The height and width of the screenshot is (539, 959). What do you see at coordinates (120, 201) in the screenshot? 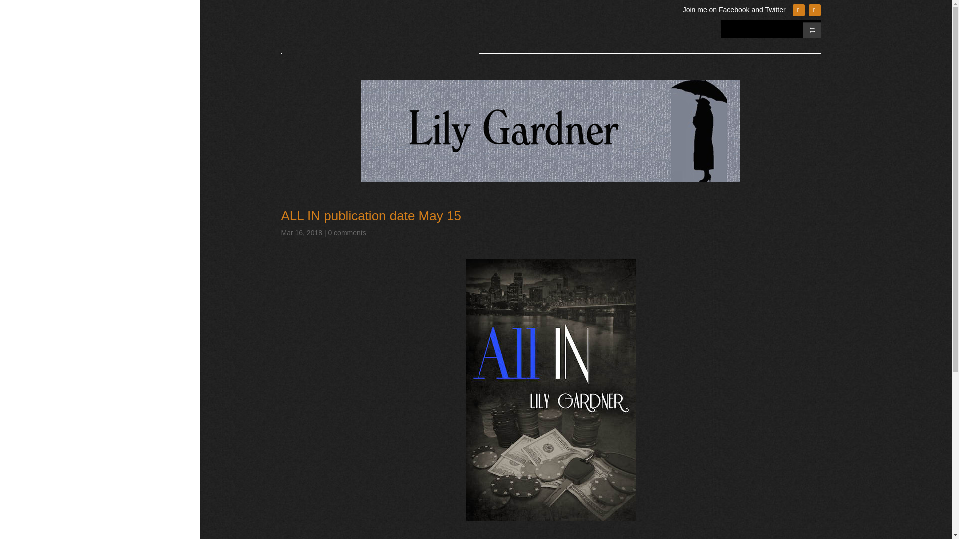
I see `Coming Soon` at bounding box center [120, 201].